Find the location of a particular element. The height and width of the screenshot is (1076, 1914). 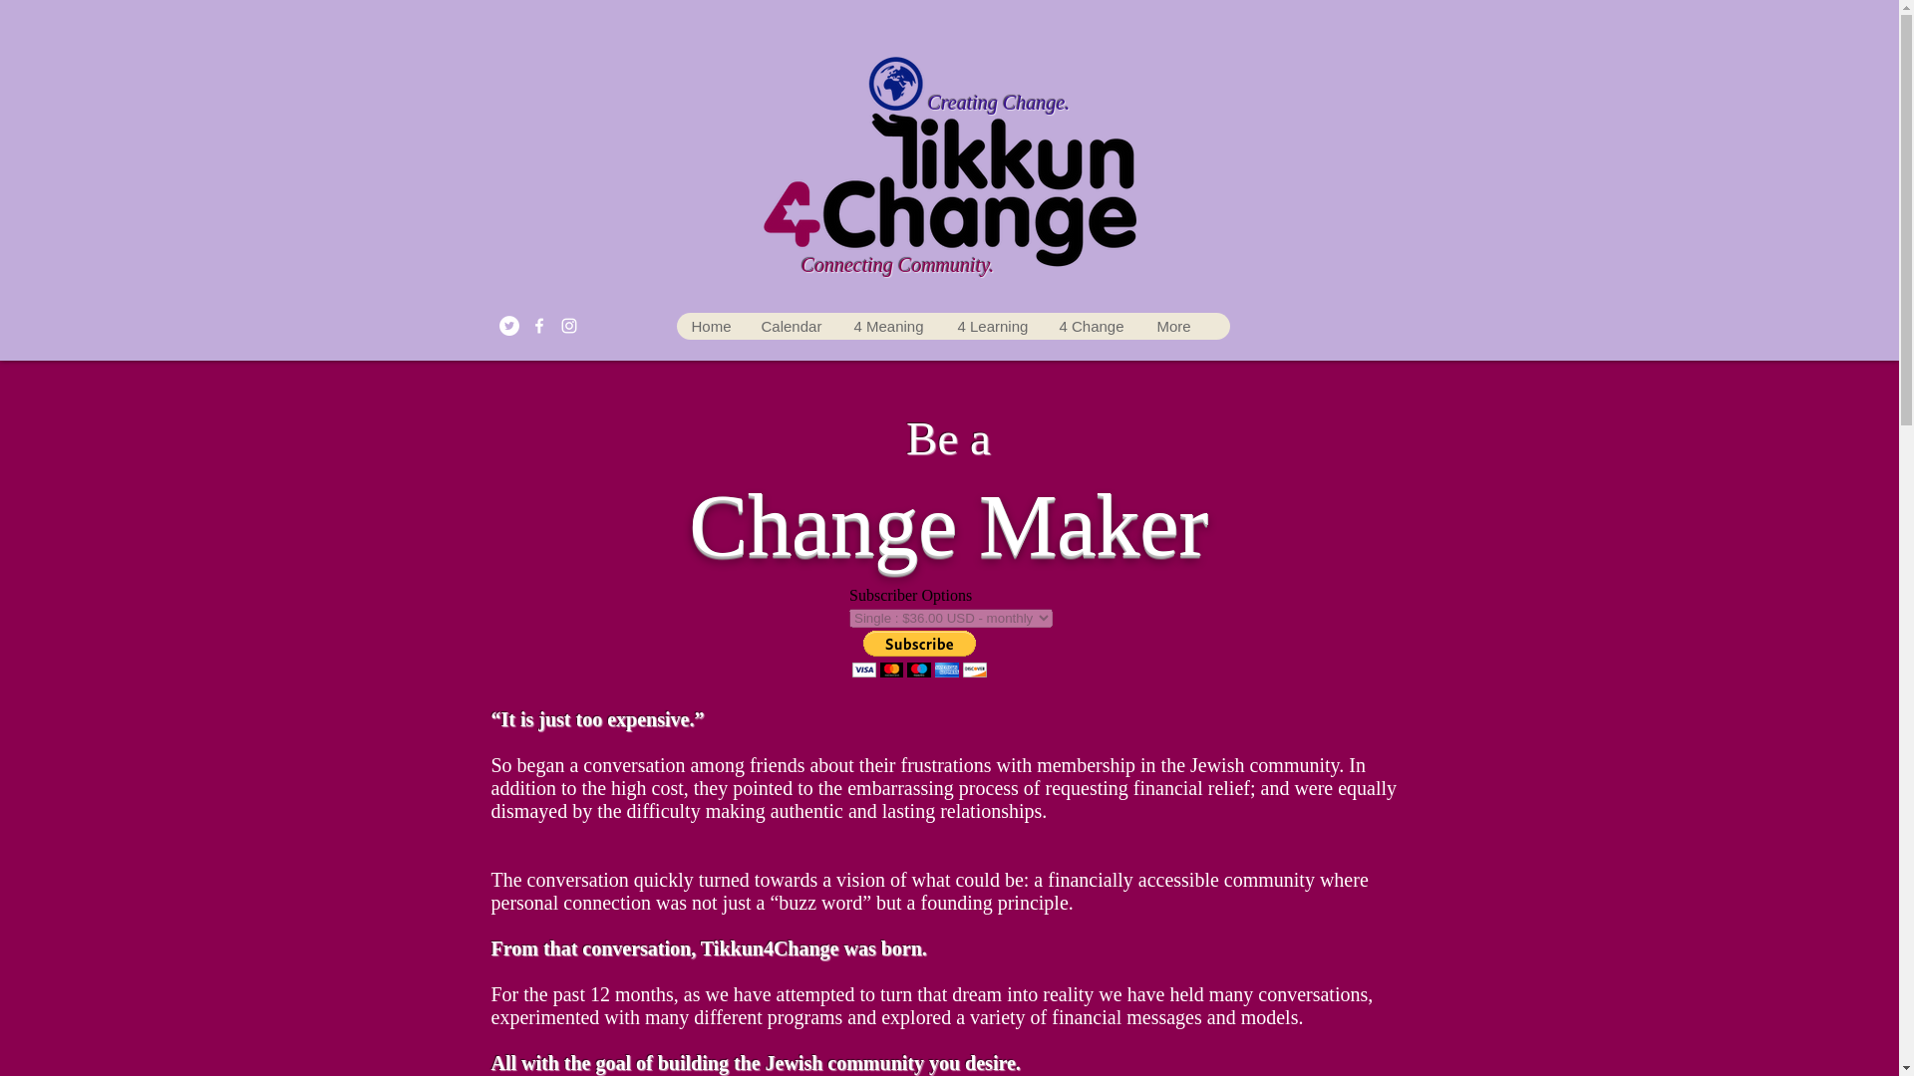

Embedded Content is located at coordinates (949, 642).